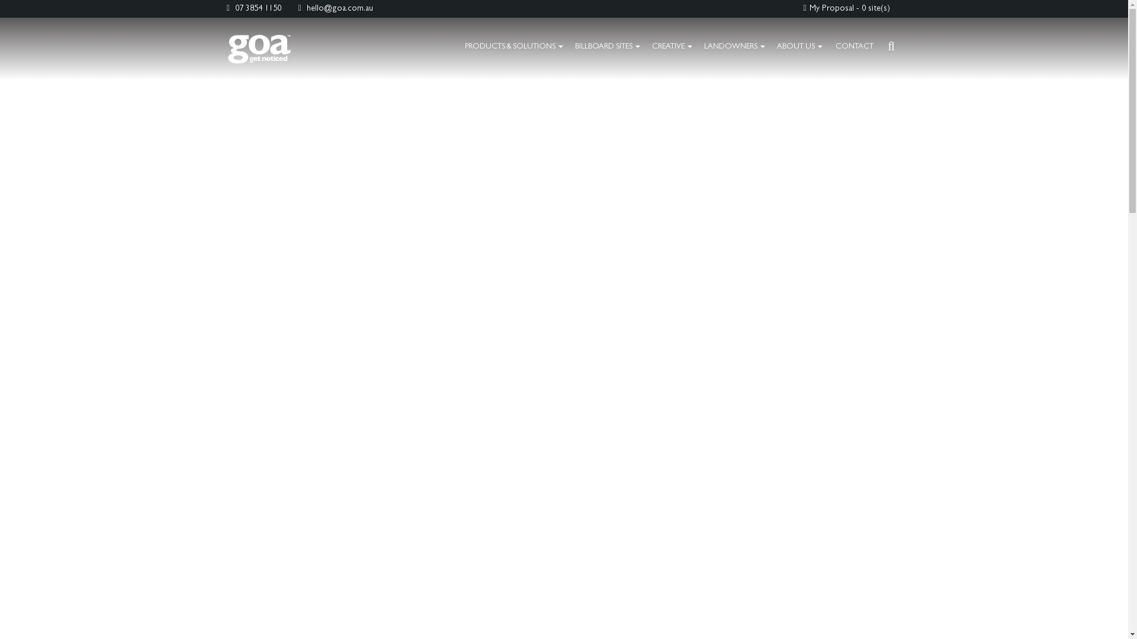 This screenshot has height=639, width=1137. I want to click on ABOUT US, so click(799, 47).